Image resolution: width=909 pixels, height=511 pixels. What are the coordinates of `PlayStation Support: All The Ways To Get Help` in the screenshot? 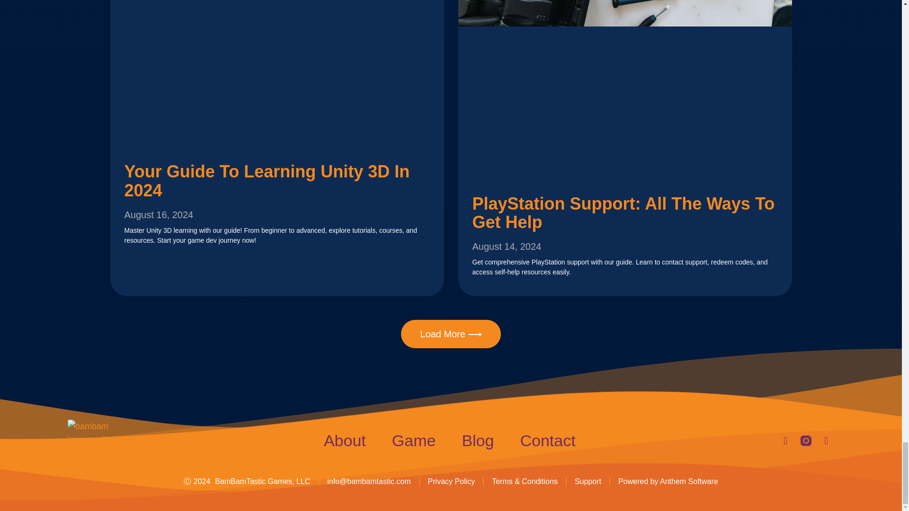 It's located at (624, 213).